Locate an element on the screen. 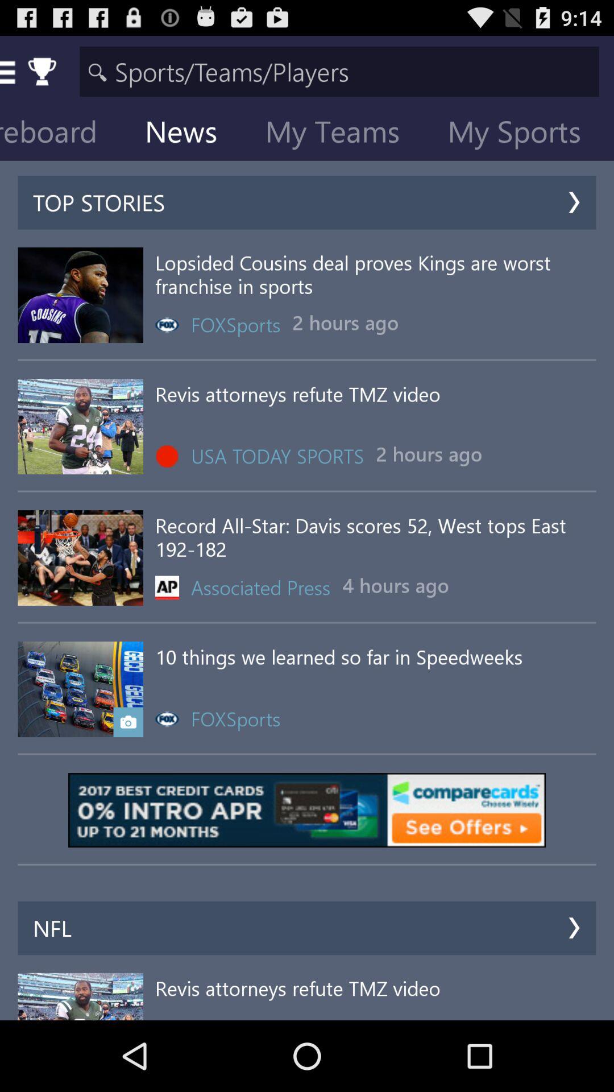 The height and width of the screenshot is (1092, 614). enter word to search is located at coordinates (339, 72).